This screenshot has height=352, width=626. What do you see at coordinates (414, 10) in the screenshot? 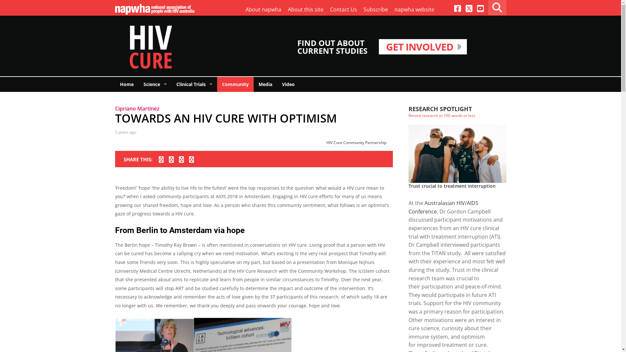
I see `napwha website` at bounding box center [414, 10].